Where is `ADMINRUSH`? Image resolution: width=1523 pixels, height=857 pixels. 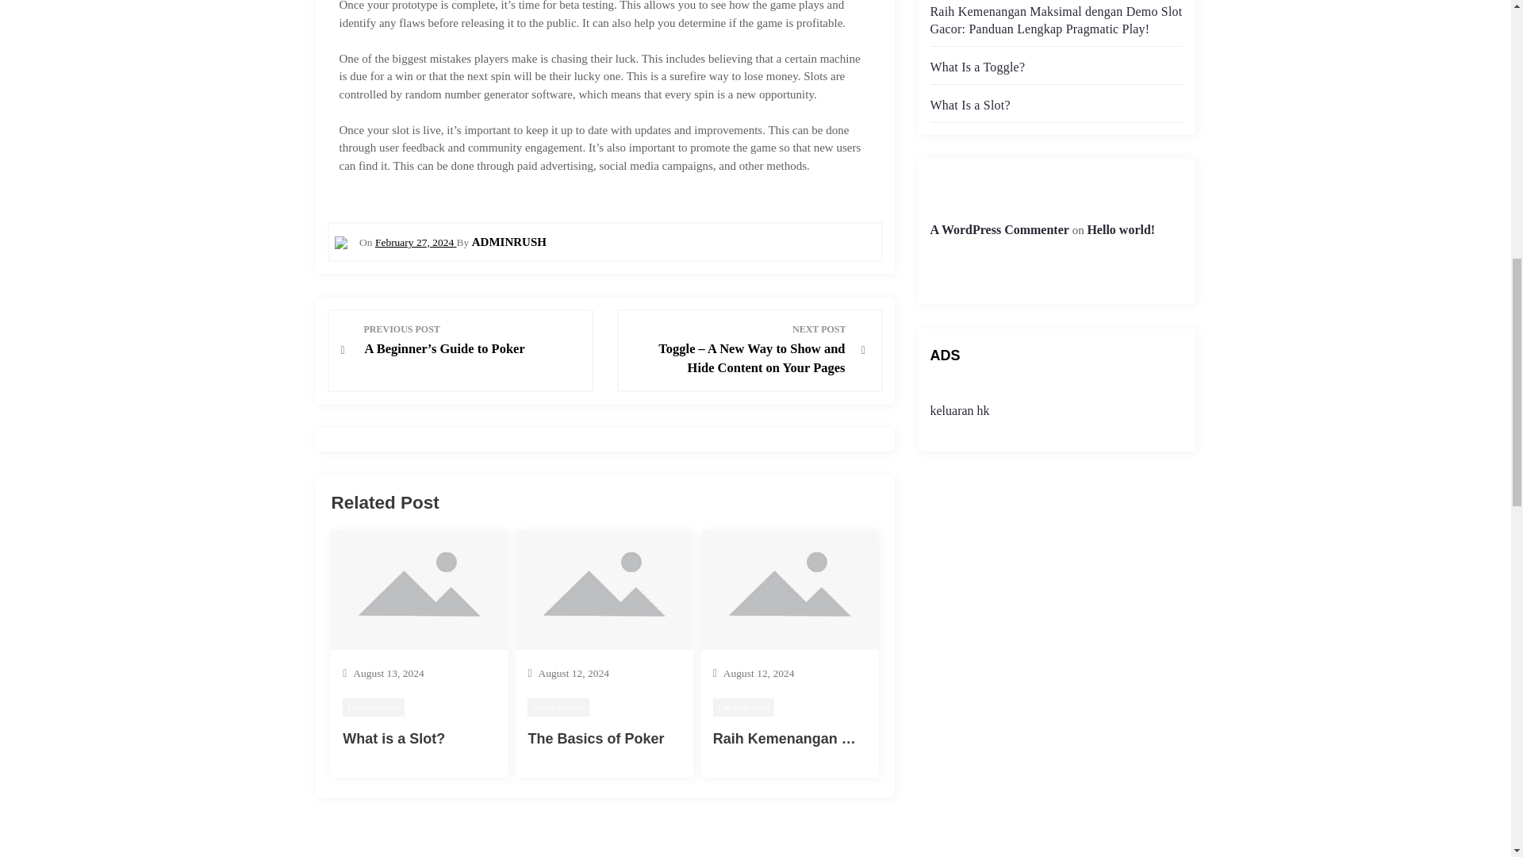 ADMINRUSH is located at coordinates (509, 242).